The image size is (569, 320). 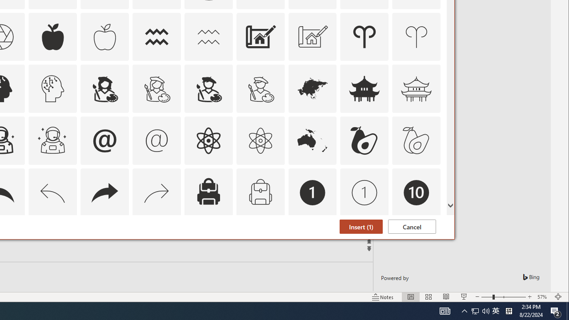 I want to click on AutomationID: Icons_Badge10, so click(x=416, y=193).